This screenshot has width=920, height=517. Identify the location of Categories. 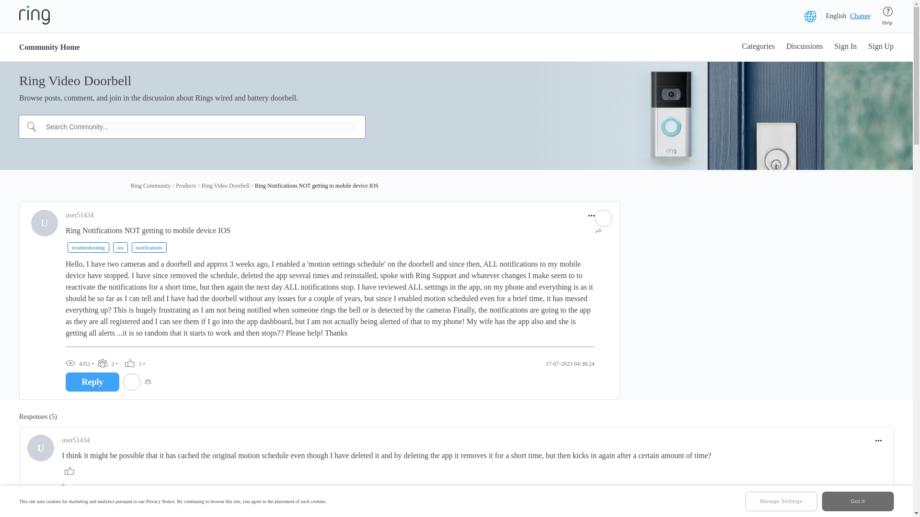
(758, 47).